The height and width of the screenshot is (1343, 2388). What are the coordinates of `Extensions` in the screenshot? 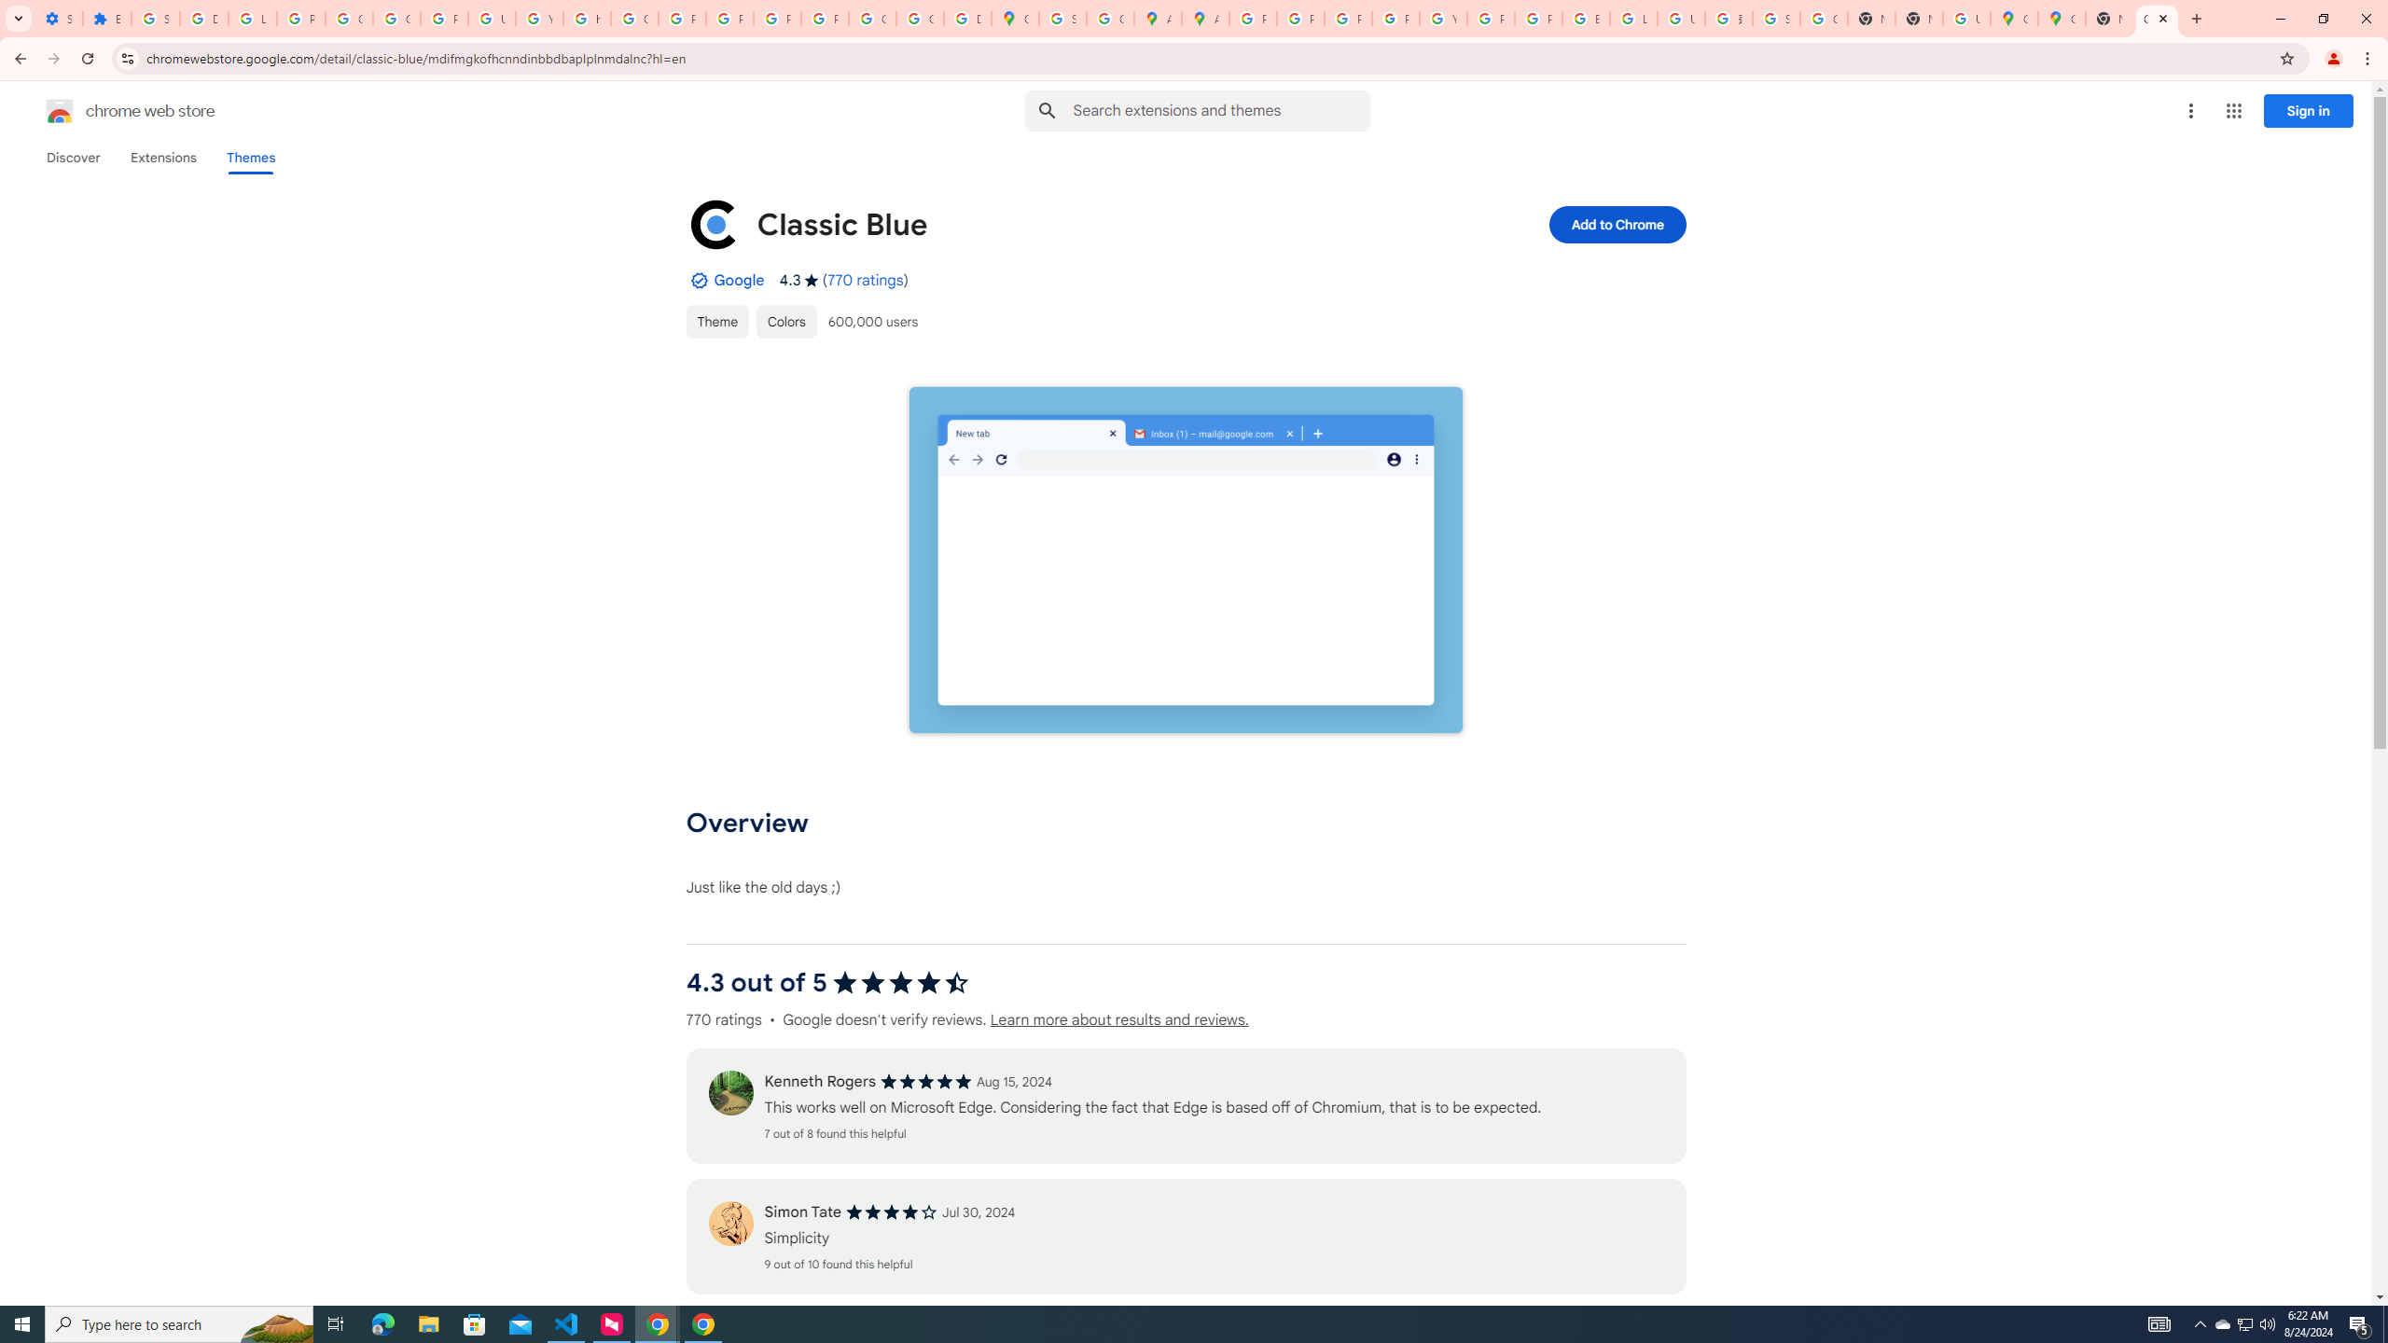 It's located at (162, 158).